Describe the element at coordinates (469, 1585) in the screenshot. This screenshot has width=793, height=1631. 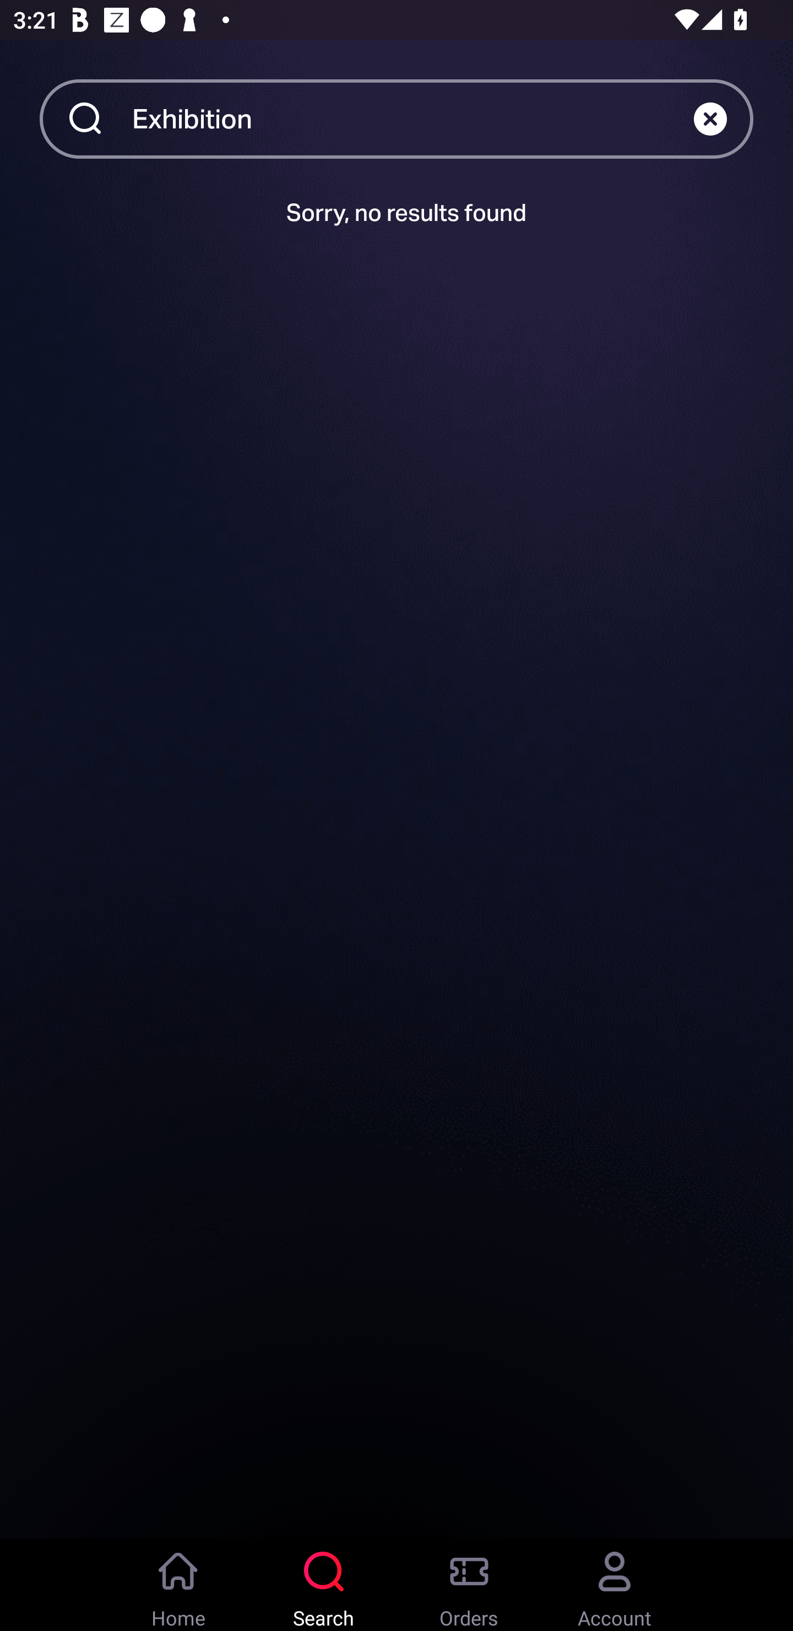
I see `Orders` at that location.